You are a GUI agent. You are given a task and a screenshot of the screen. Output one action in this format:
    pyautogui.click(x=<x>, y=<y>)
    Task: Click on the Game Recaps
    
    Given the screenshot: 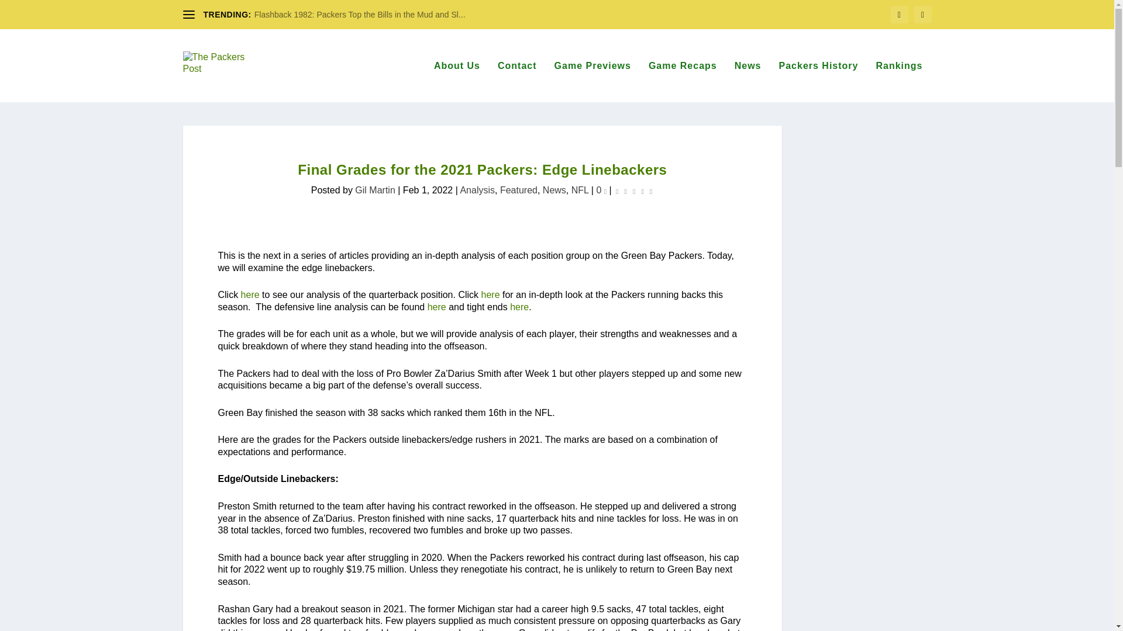 What is the action you would take?
    pyautogui.click(x=683, y=81)
    